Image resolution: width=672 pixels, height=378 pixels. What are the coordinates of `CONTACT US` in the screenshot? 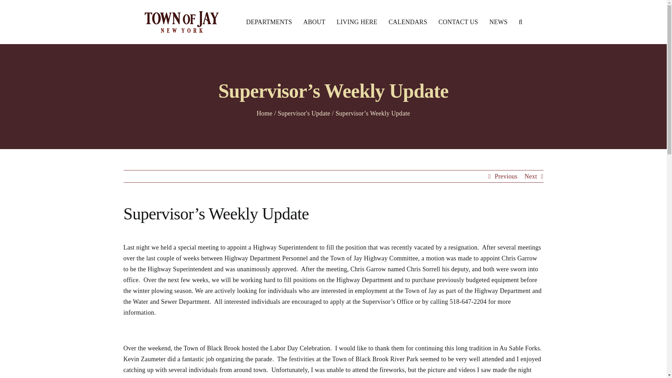 It's located at (458, 22).